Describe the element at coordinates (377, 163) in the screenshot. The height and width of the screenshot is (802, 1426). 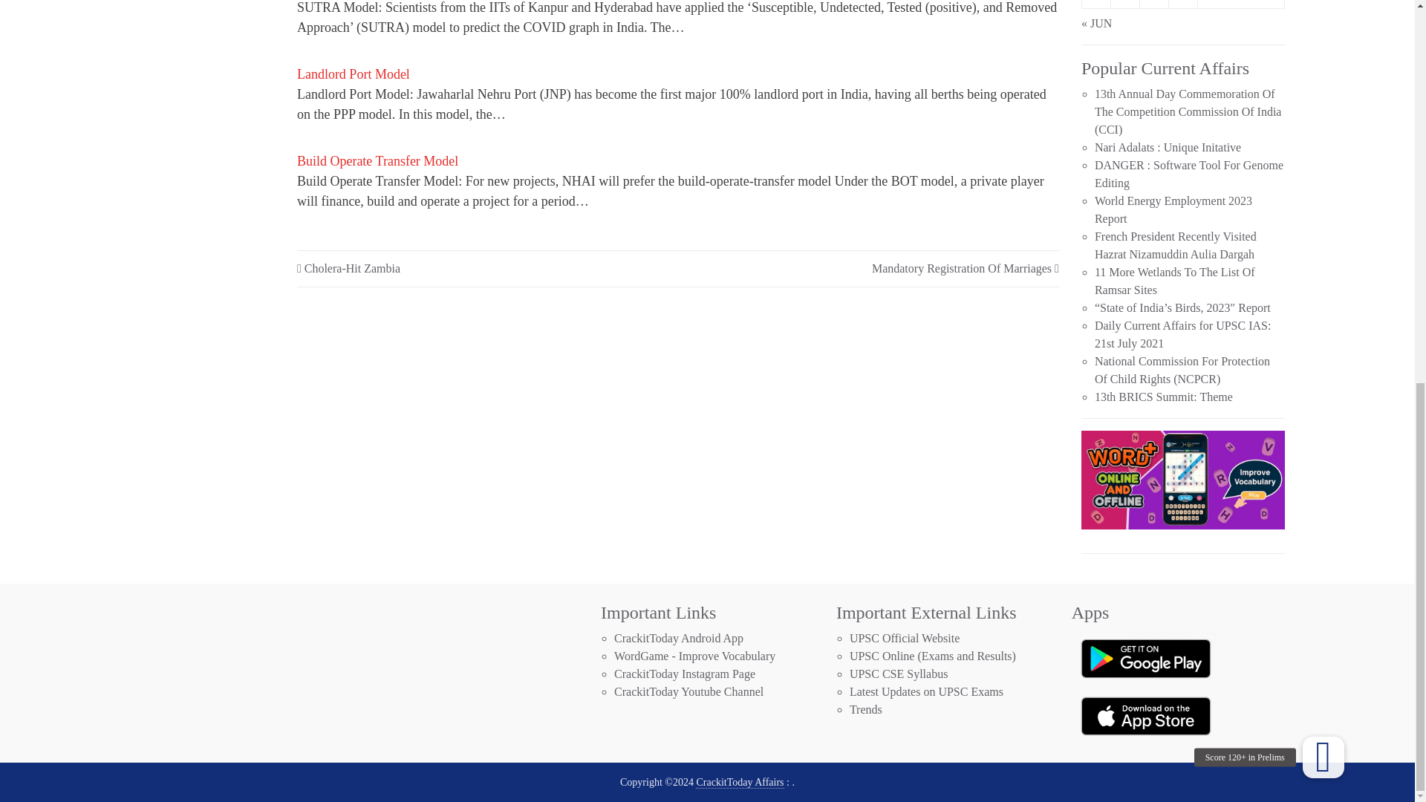
I see `Build Operate Transfer Model` at that location.